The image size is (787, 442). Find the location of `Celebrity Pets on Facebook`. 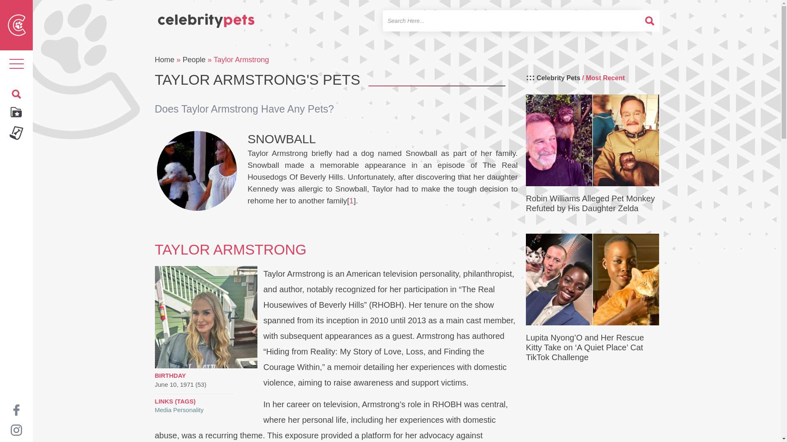

Celebrity Pets on Facebook is located at coordinates (16, 409).